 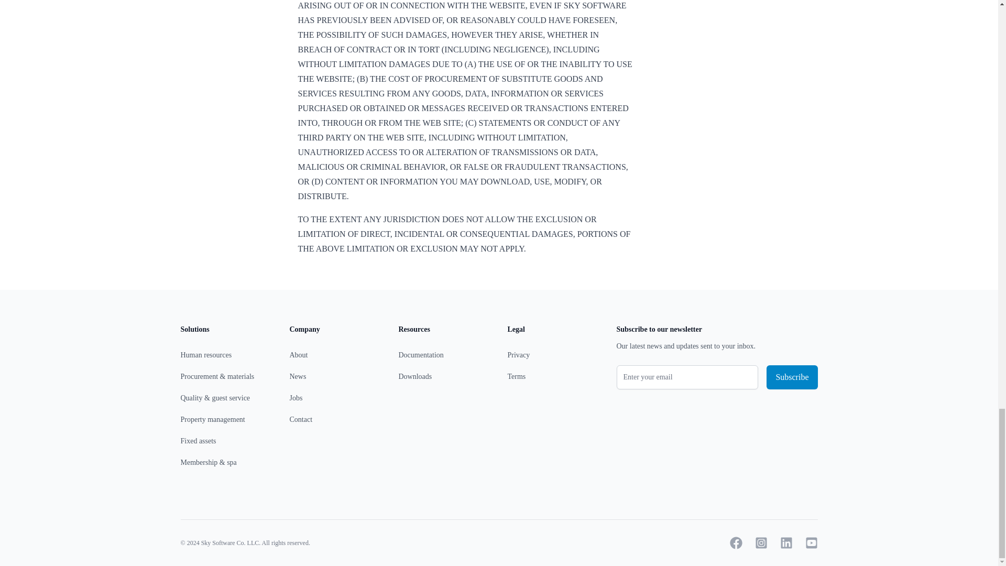 What do you see at coordinates (299, 354) in the screenshot?
I see `About` at bounding box center [299, 354].